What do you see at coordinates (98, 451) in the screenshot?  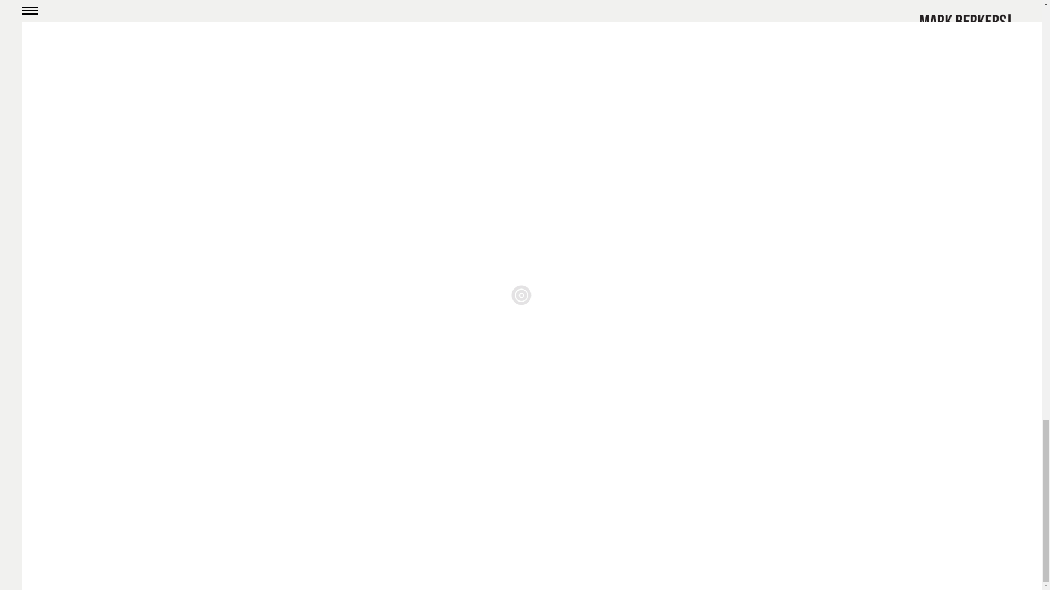 I see `CONTACT` at bounding box center [98, 451].